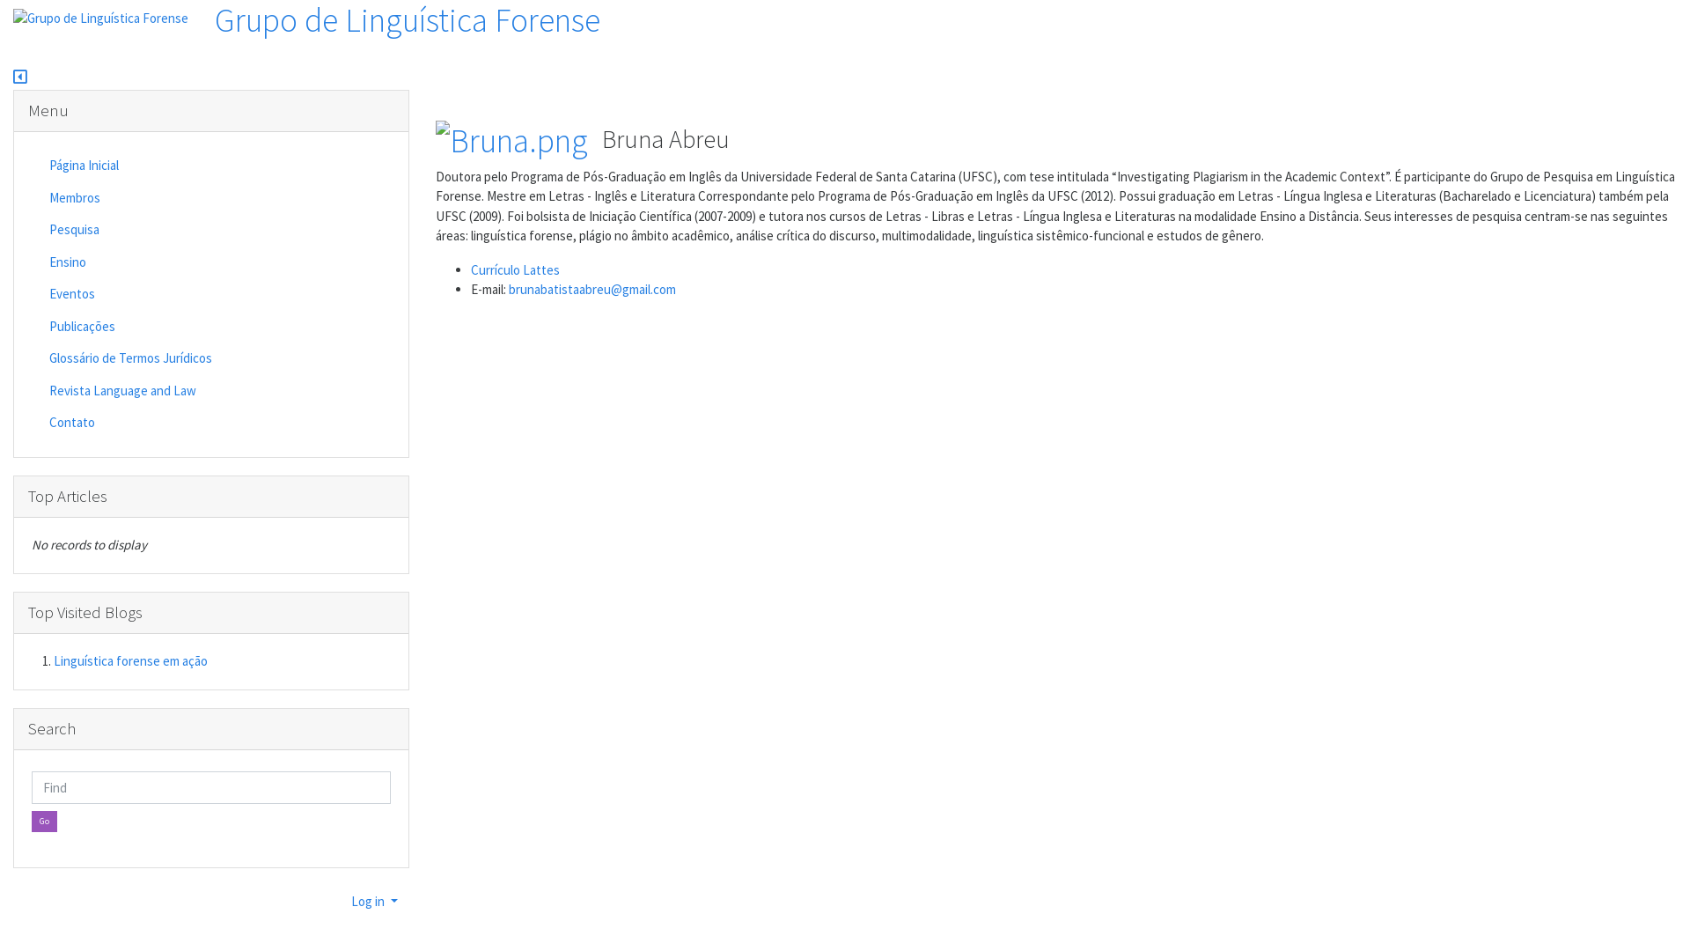  What do you see at coordinates (20, 79) in the screenshot?
I see `Toggle left modules` at bounding box center [20, 79].